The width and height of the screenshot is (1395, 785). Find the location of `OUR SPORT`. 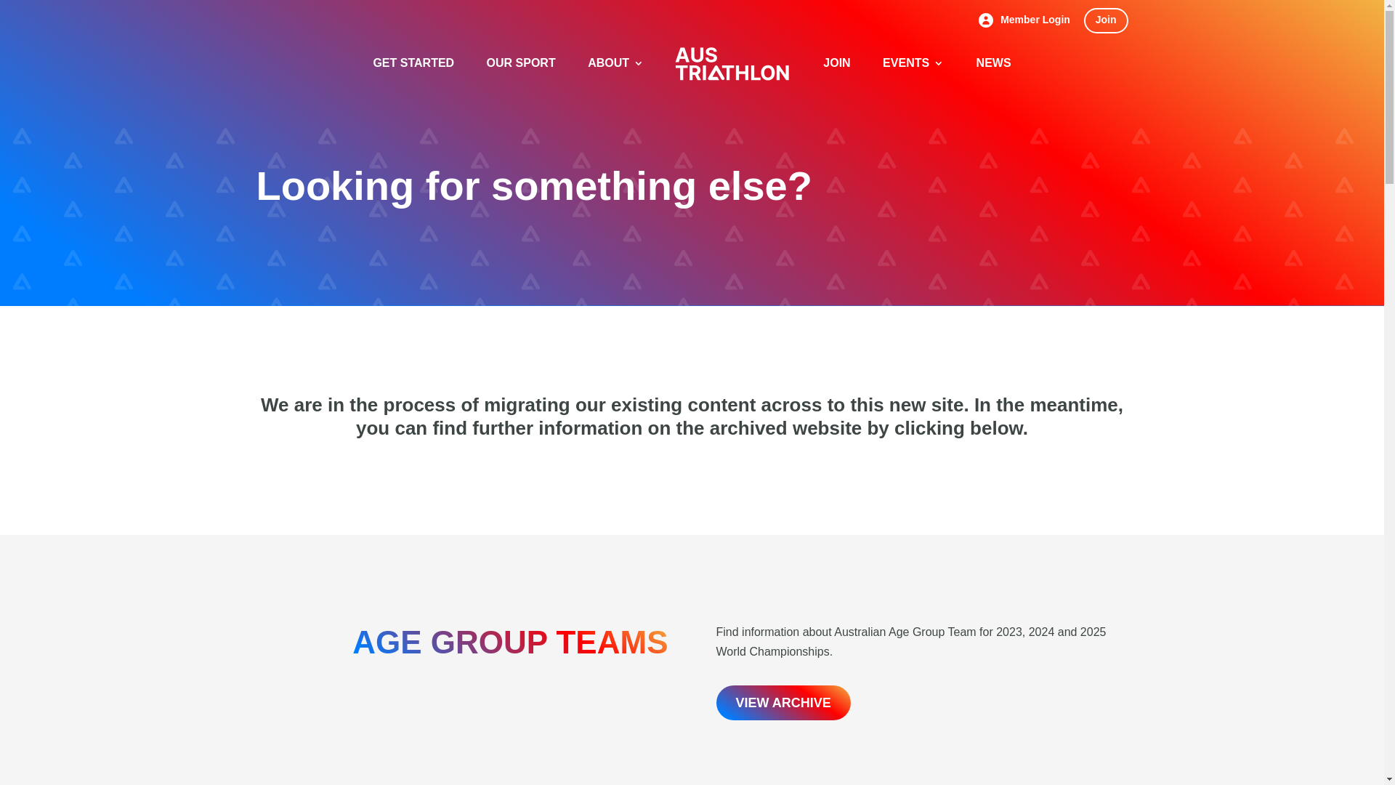

OUR SPORT is located at coordinates (522, 76).